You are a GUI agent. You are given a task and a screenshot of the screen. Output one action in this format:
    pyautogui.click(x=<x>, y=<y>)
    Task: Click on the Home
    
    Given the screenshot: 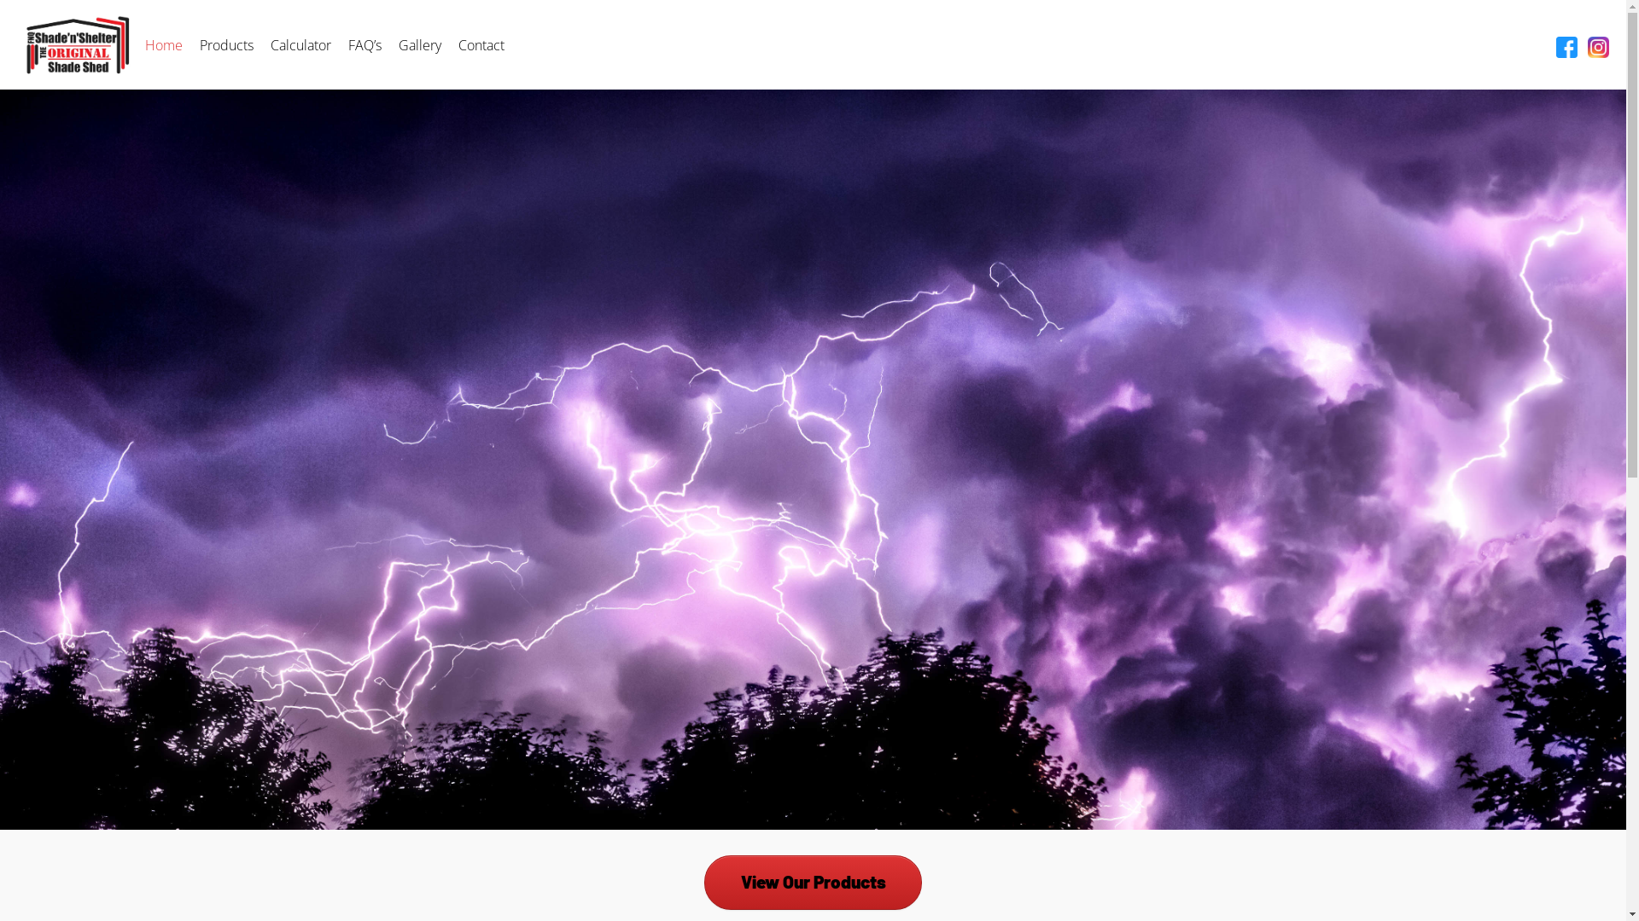 What is the action you would take?
    pyautogui.click(x=164, y=44)
    